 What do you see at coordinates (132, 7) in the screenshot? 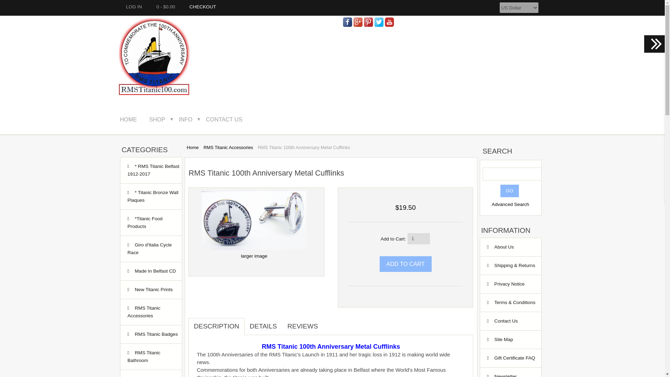
I see `LOG IN` at bounding box center [132, 7].